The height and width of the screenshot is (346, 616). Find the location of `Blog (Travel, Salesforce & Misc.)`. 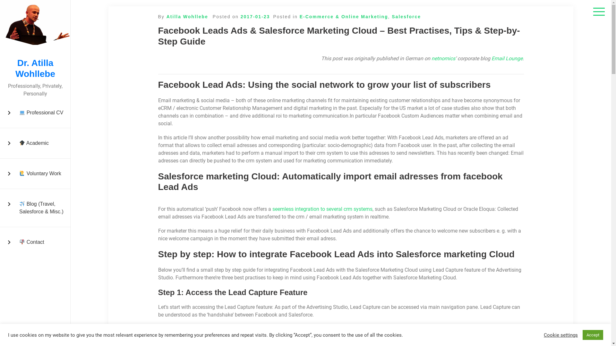

Blog (Travel, Salesforce & Misc.) is located at coordinates (35, 208).